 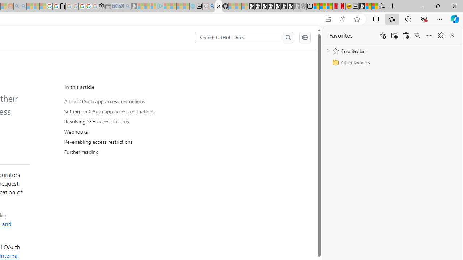 I want to click on Wildlife - MSN, so click(x=368, y=6).